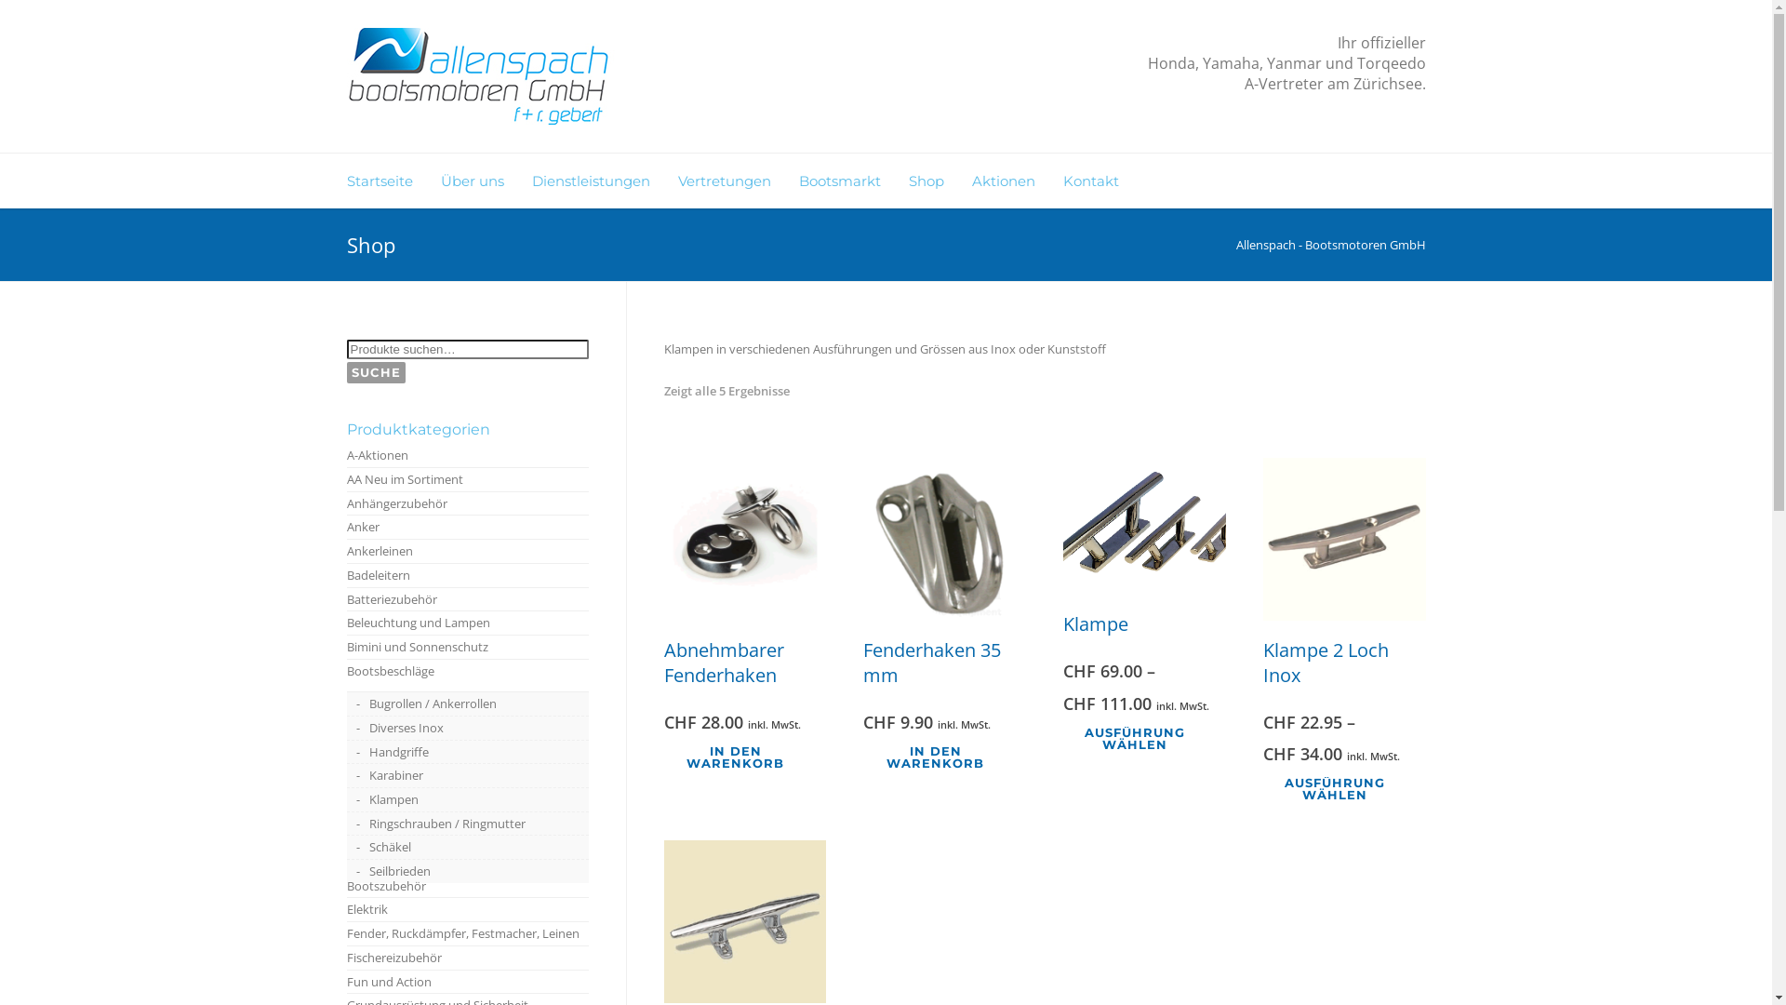 This screenshot has height=1005, width=1786. What do you see at coordinates (467, 824) in the screenshot?
I see `Ringschrauben / Ringmutter` at bounding box center [467, 824].